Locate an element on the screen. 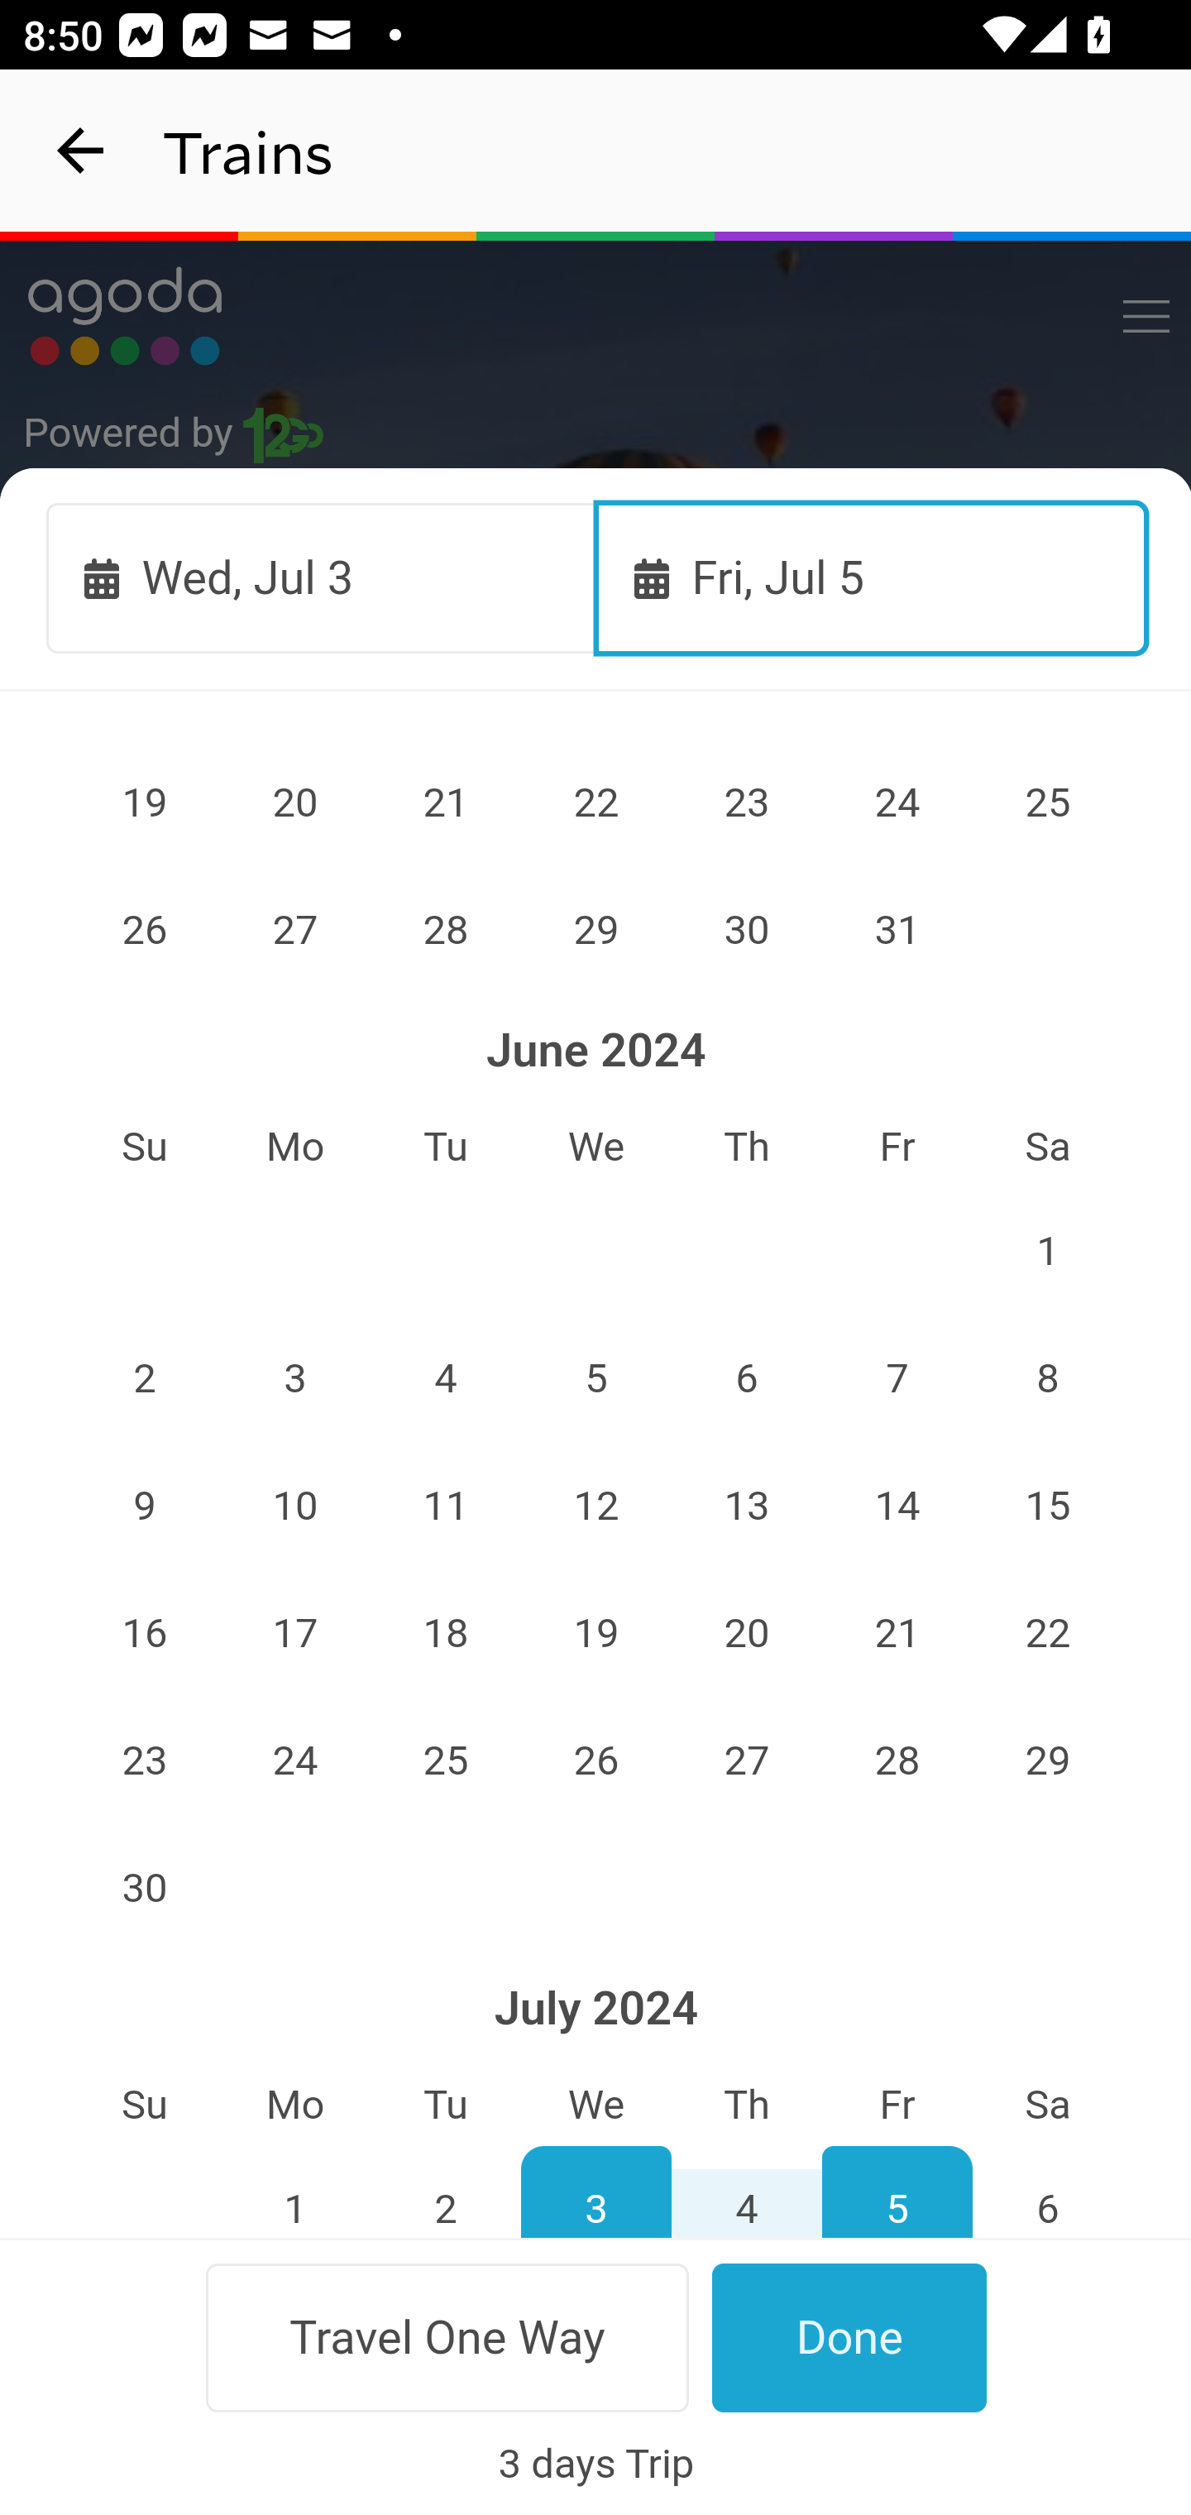 The height and width of the screenshot is (2515, 1191). 3 is located at coordinates (597, 2191).